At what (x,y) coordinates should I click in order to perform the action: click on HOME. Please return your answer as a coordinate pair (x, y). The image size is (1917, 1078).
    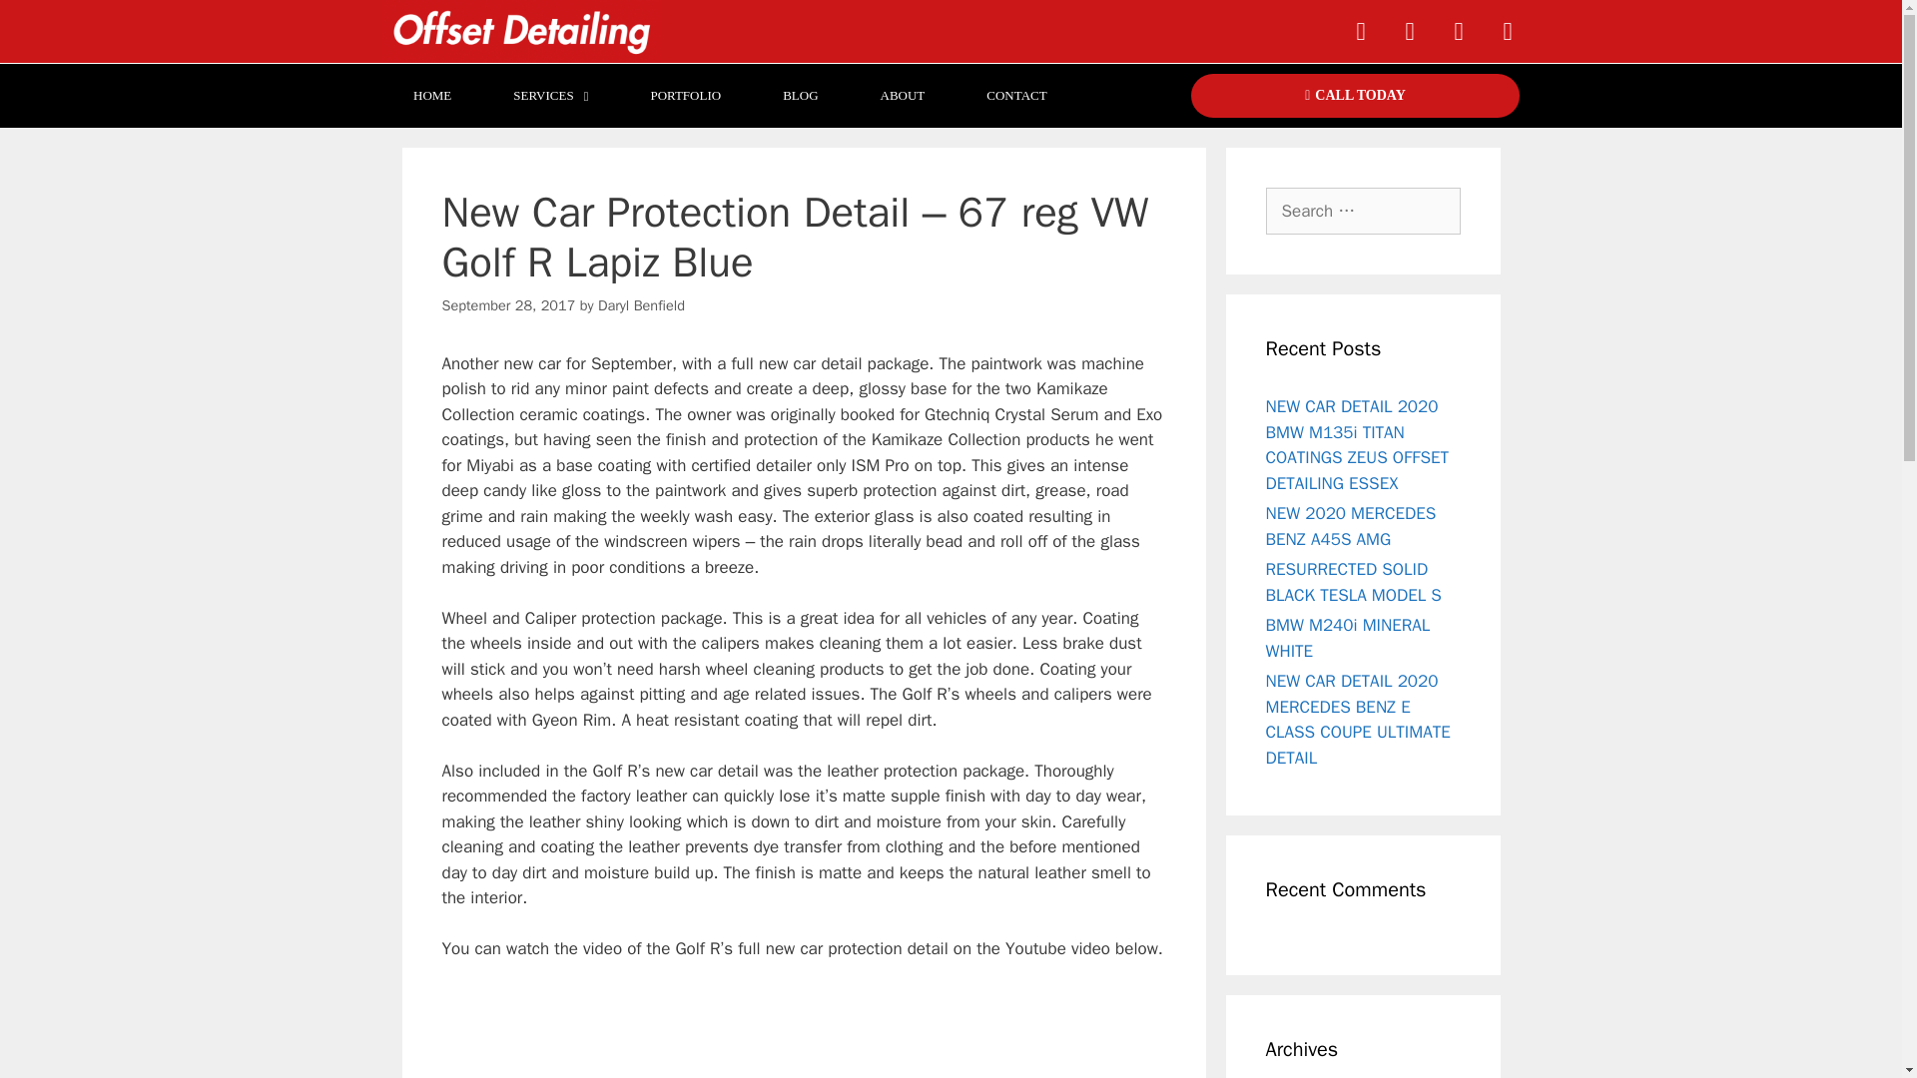
    Looking at the image, I should click on (431, 95).